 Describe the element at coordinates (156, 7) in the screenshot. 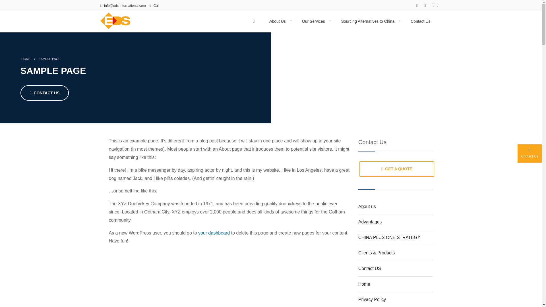

I see `Call` at that location.